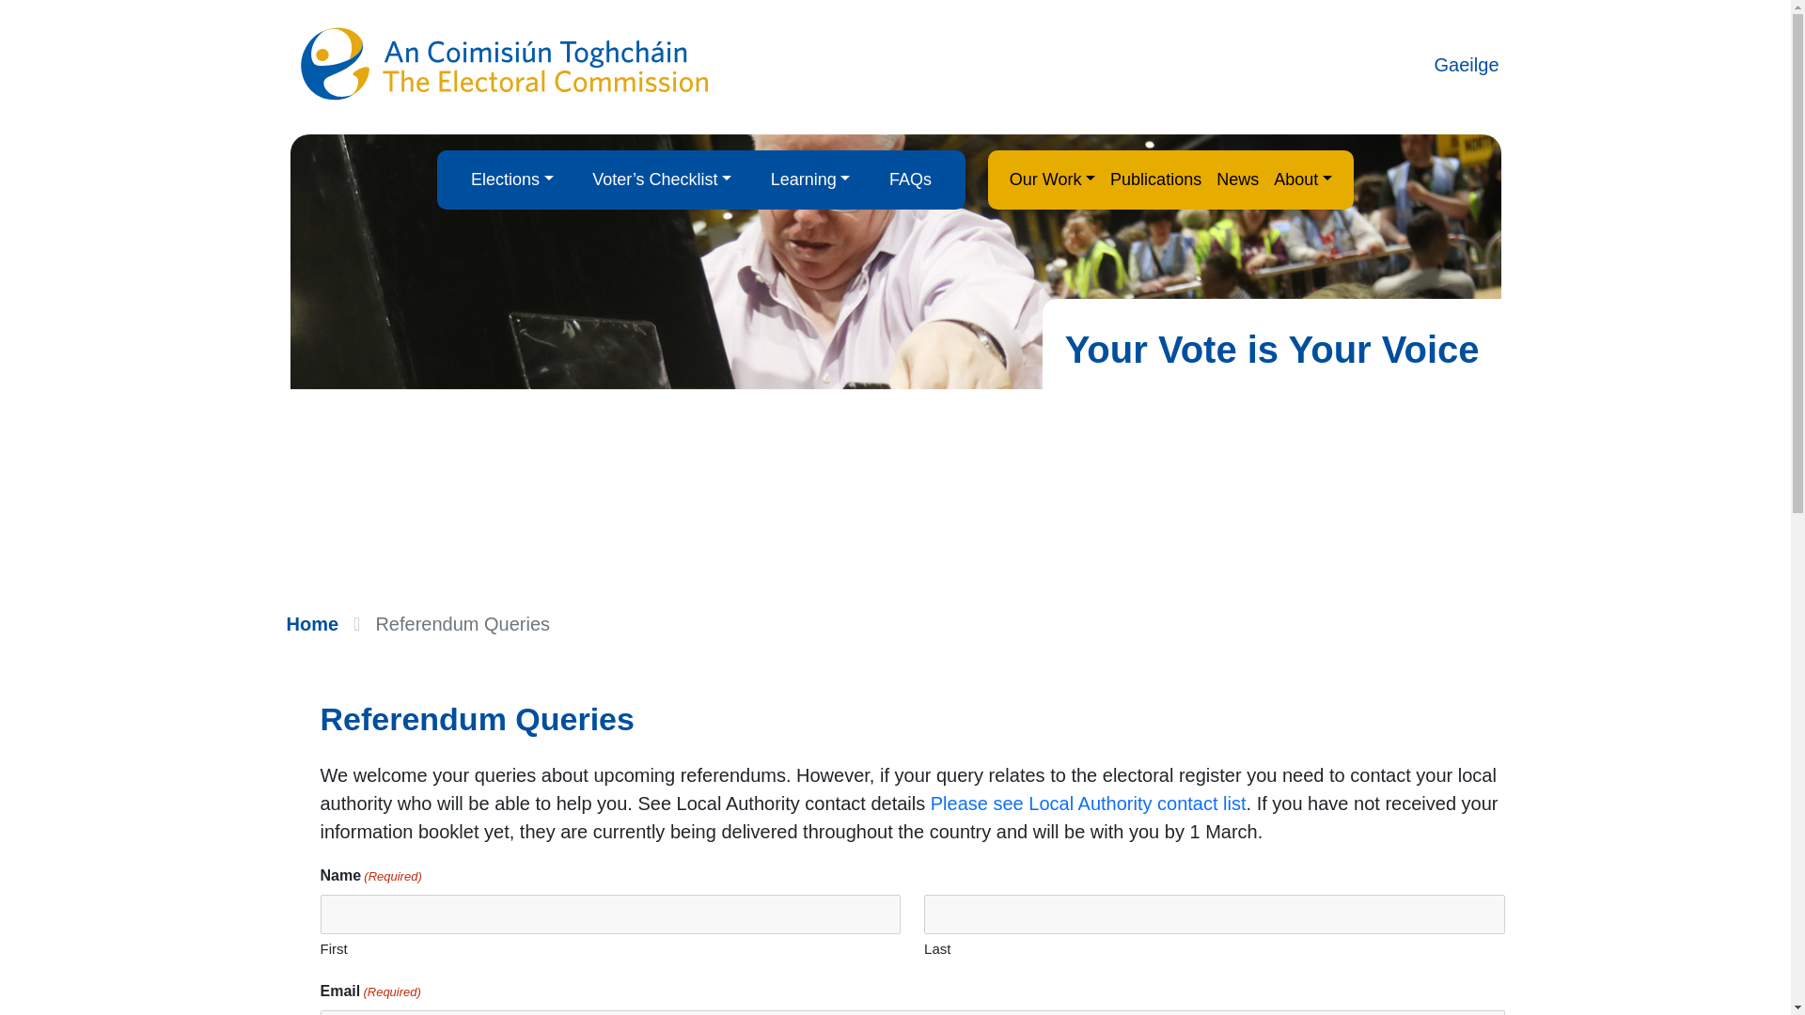  I want to click on Gaeilge, so click(1467, 64).